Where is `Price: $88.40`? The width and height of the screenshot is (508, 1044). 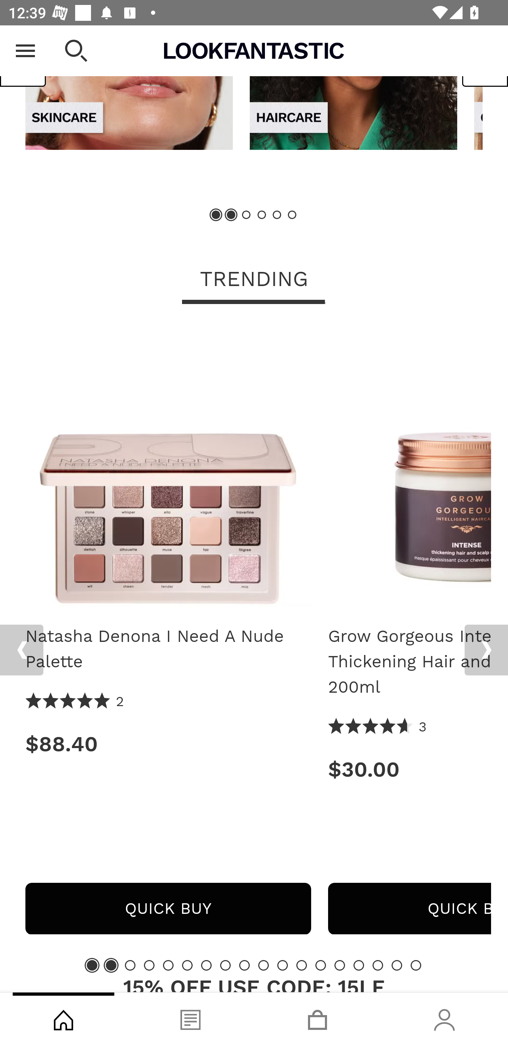 Price: $88.40 is located at coordinates (168, 744).